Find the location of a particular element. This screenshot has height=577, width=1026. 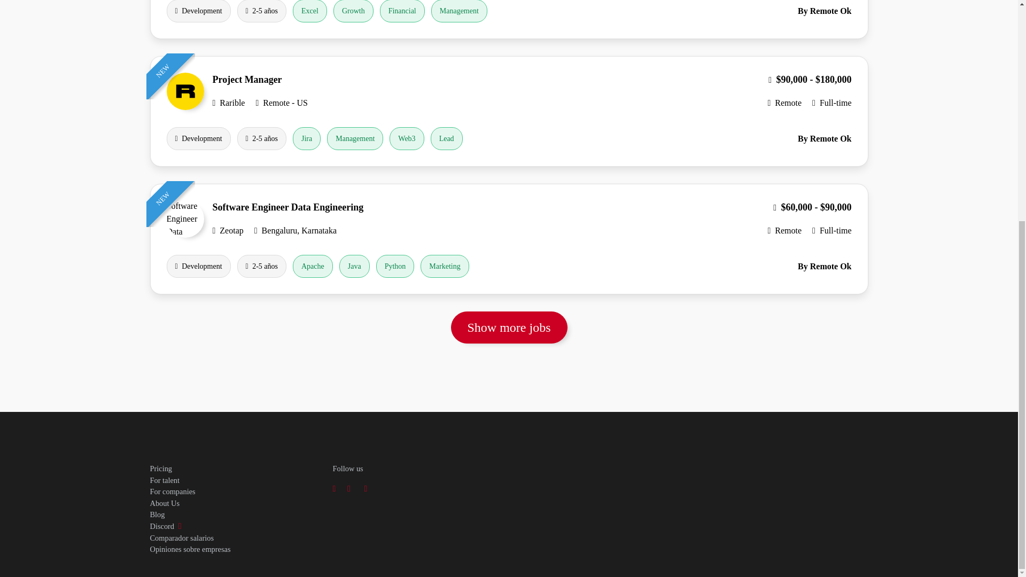

Opiniones sobre empresas is located at coordinates (190, 549).